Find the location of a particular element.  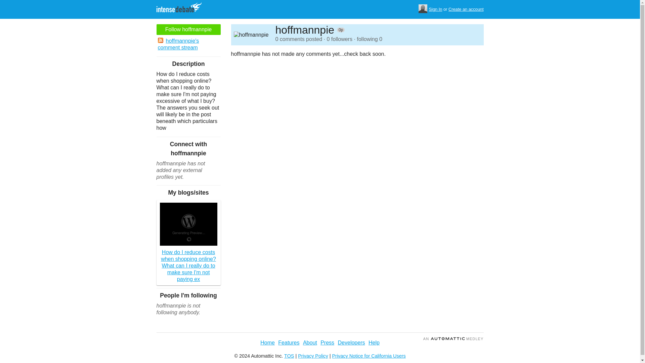

Developers is located at coordinates (351, 342).